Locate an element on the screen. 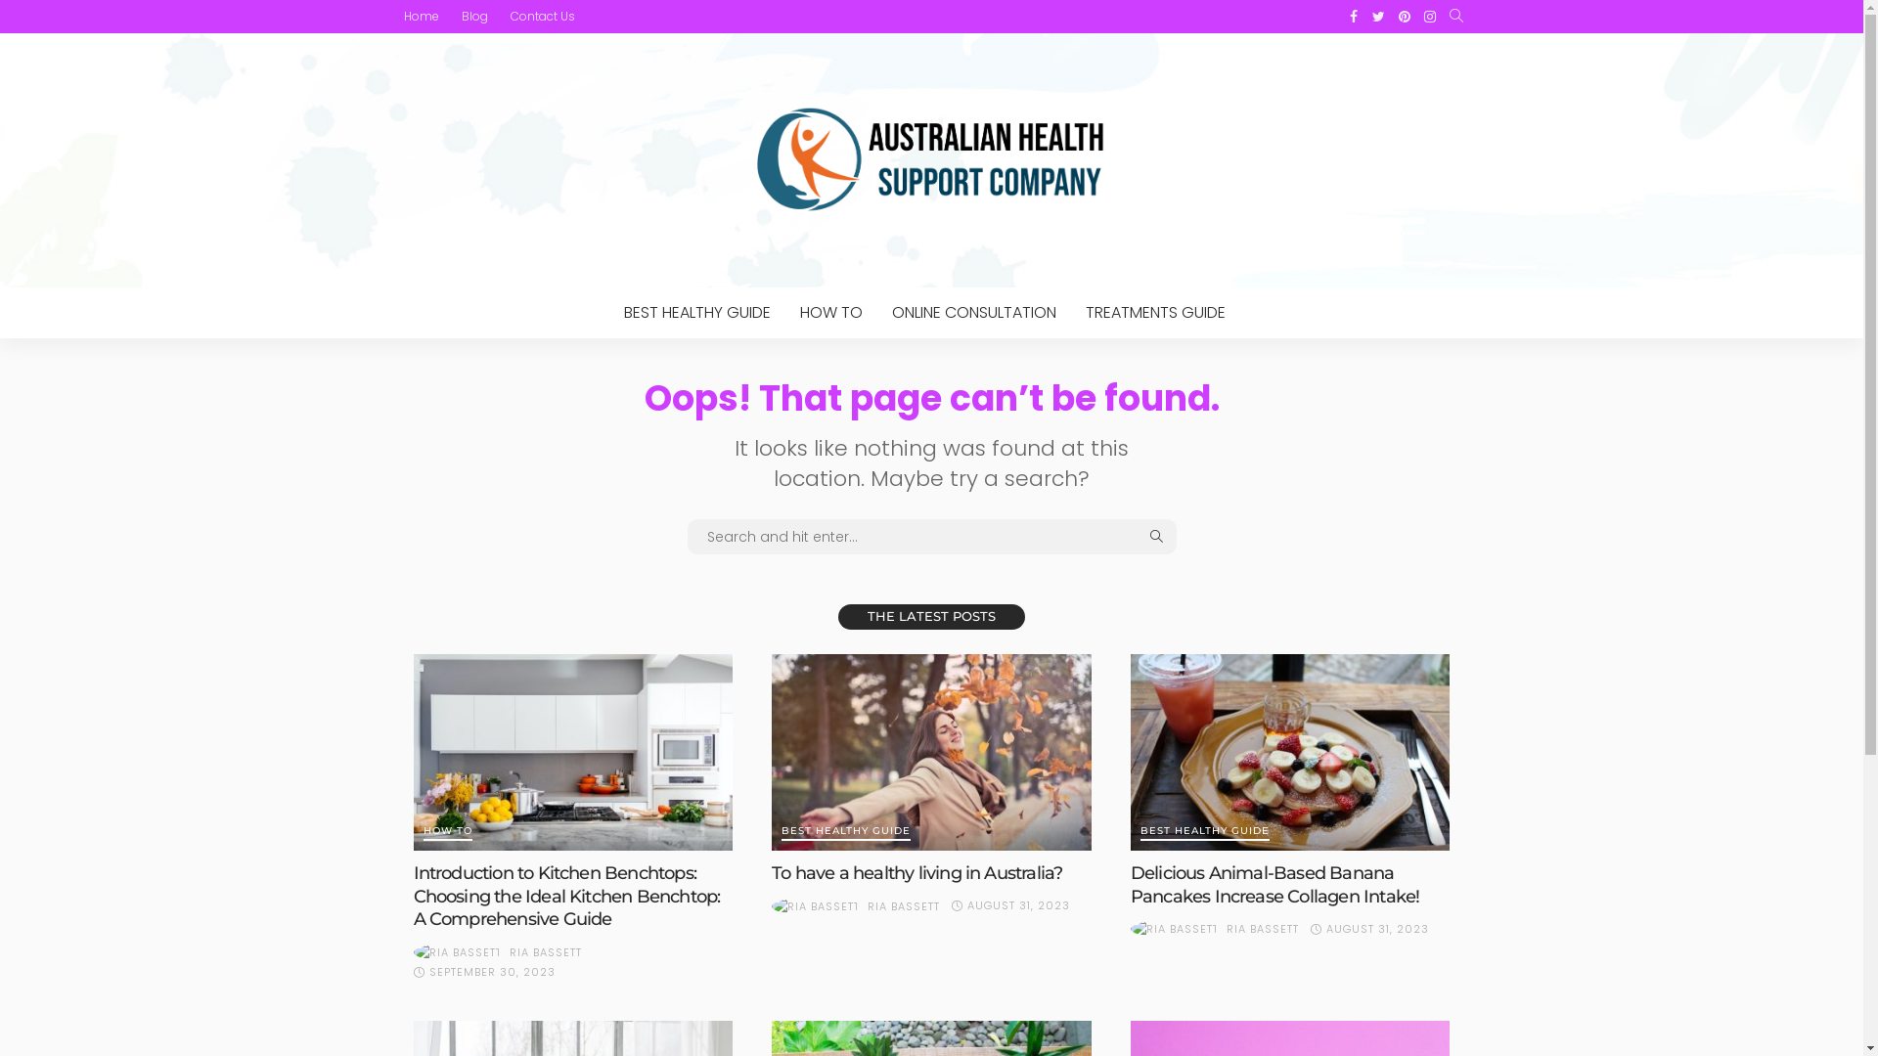  RIA BASSETT is located at coordinates (904, 906).